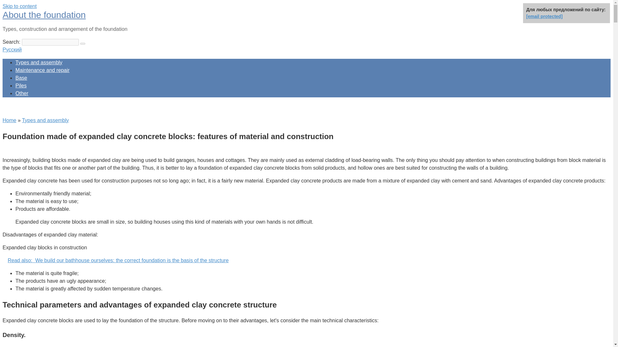 This screenshot has height=347, width=618. I want to click on Skip to content, so click(19, 6).